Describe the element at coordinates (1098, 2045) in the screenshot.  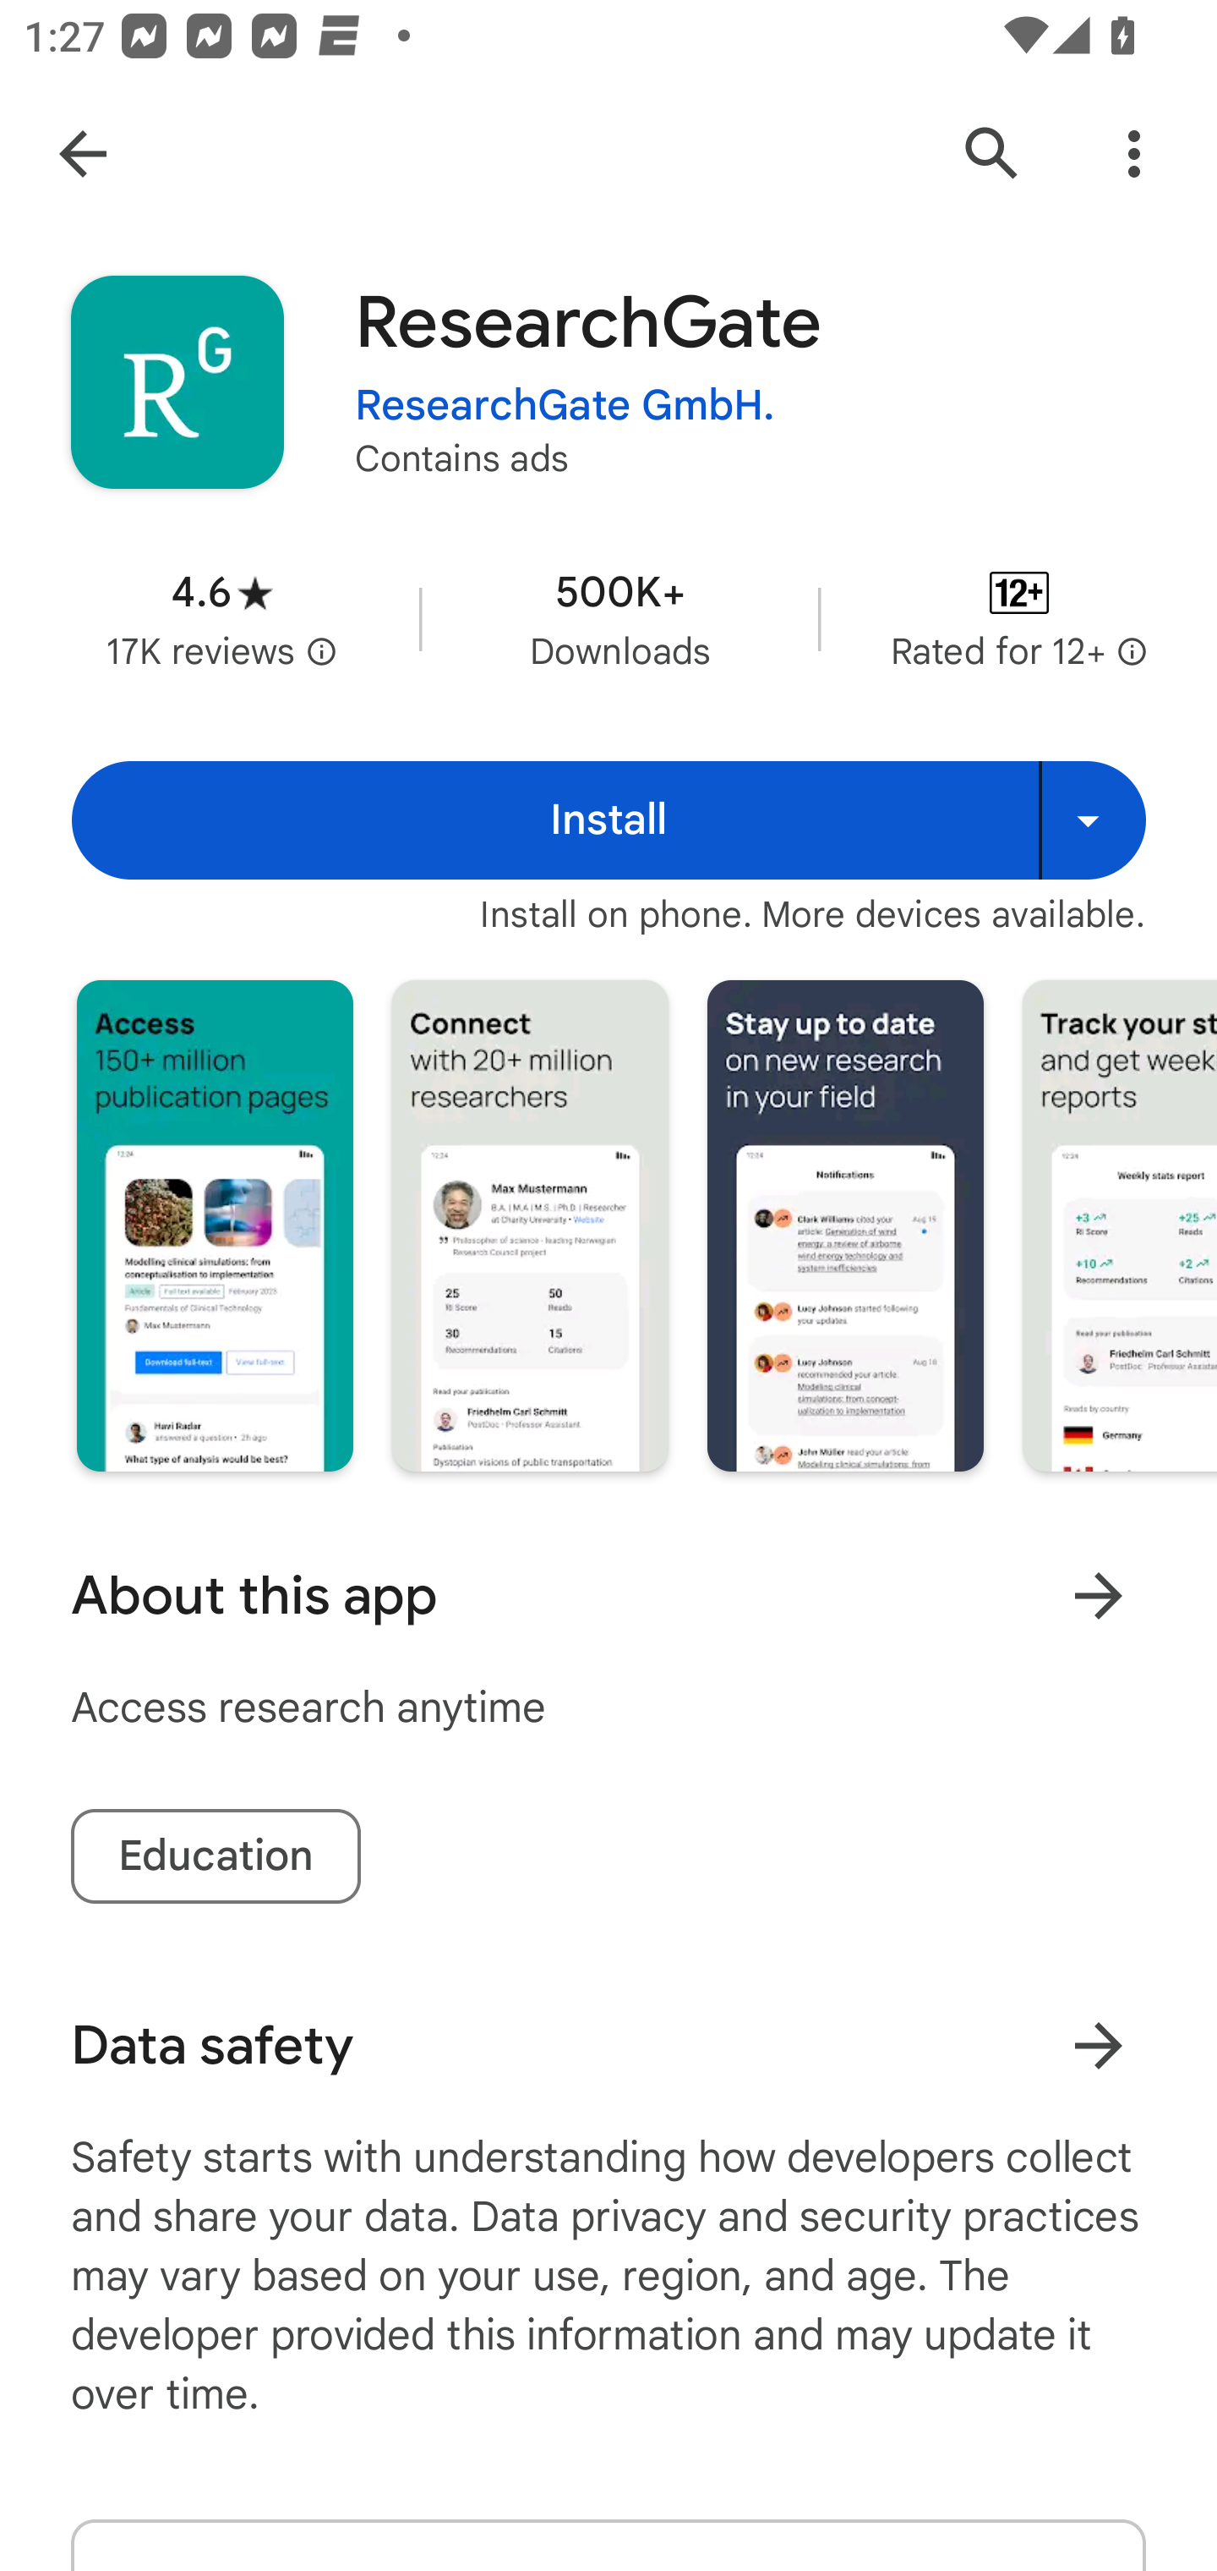
I see `Learn more about data safety` at that location.